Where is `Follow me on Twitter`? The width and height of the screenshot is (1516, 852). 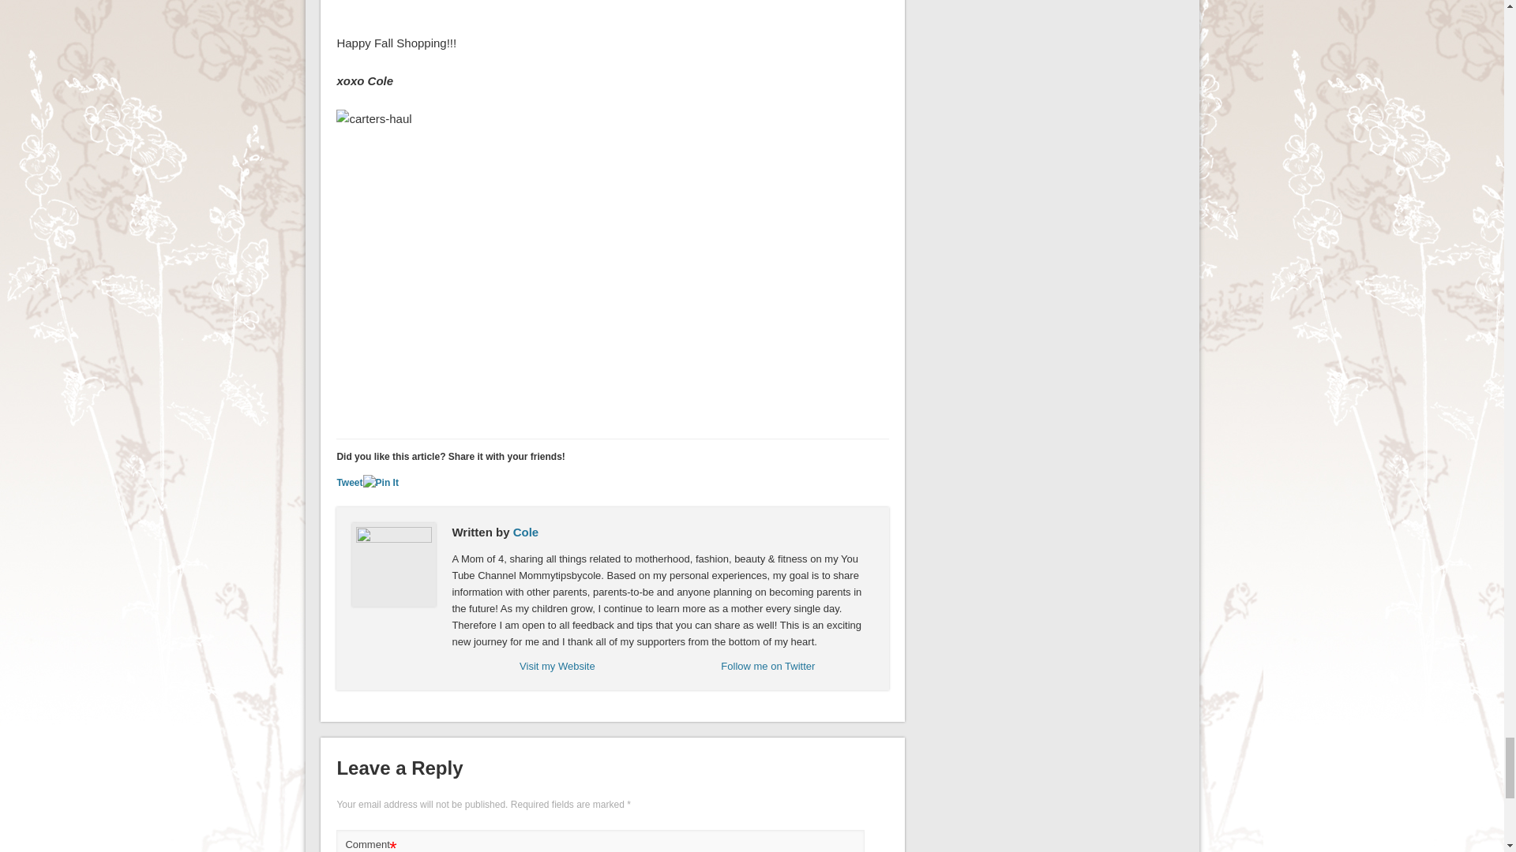
Follow me on Twitter is located at coordinates (767, 666).